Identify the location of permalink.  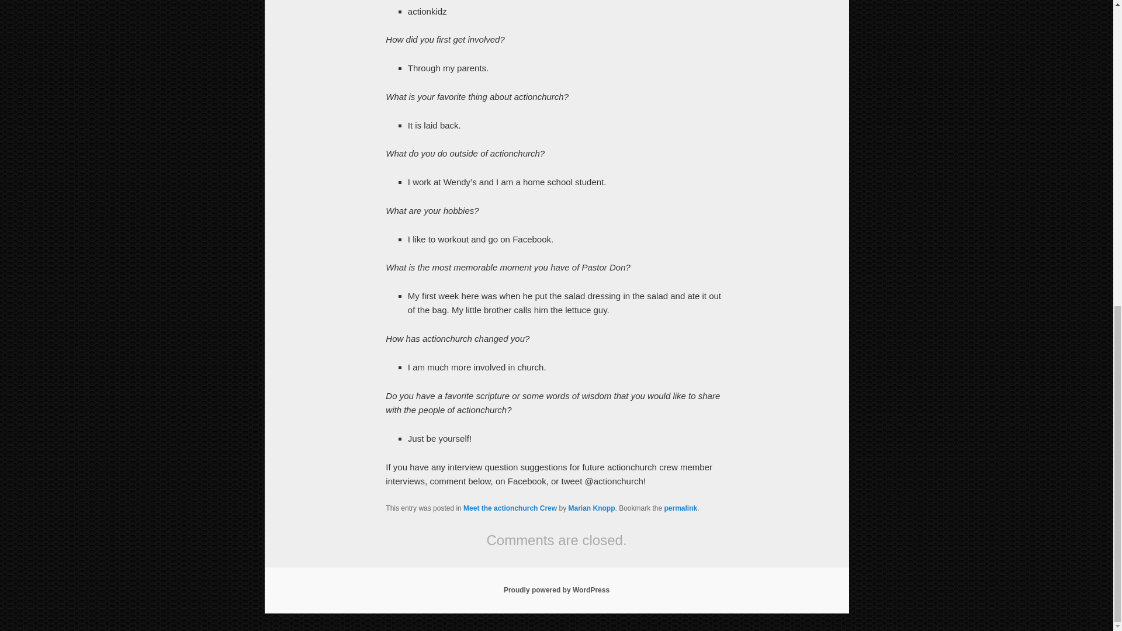
(681, 508).